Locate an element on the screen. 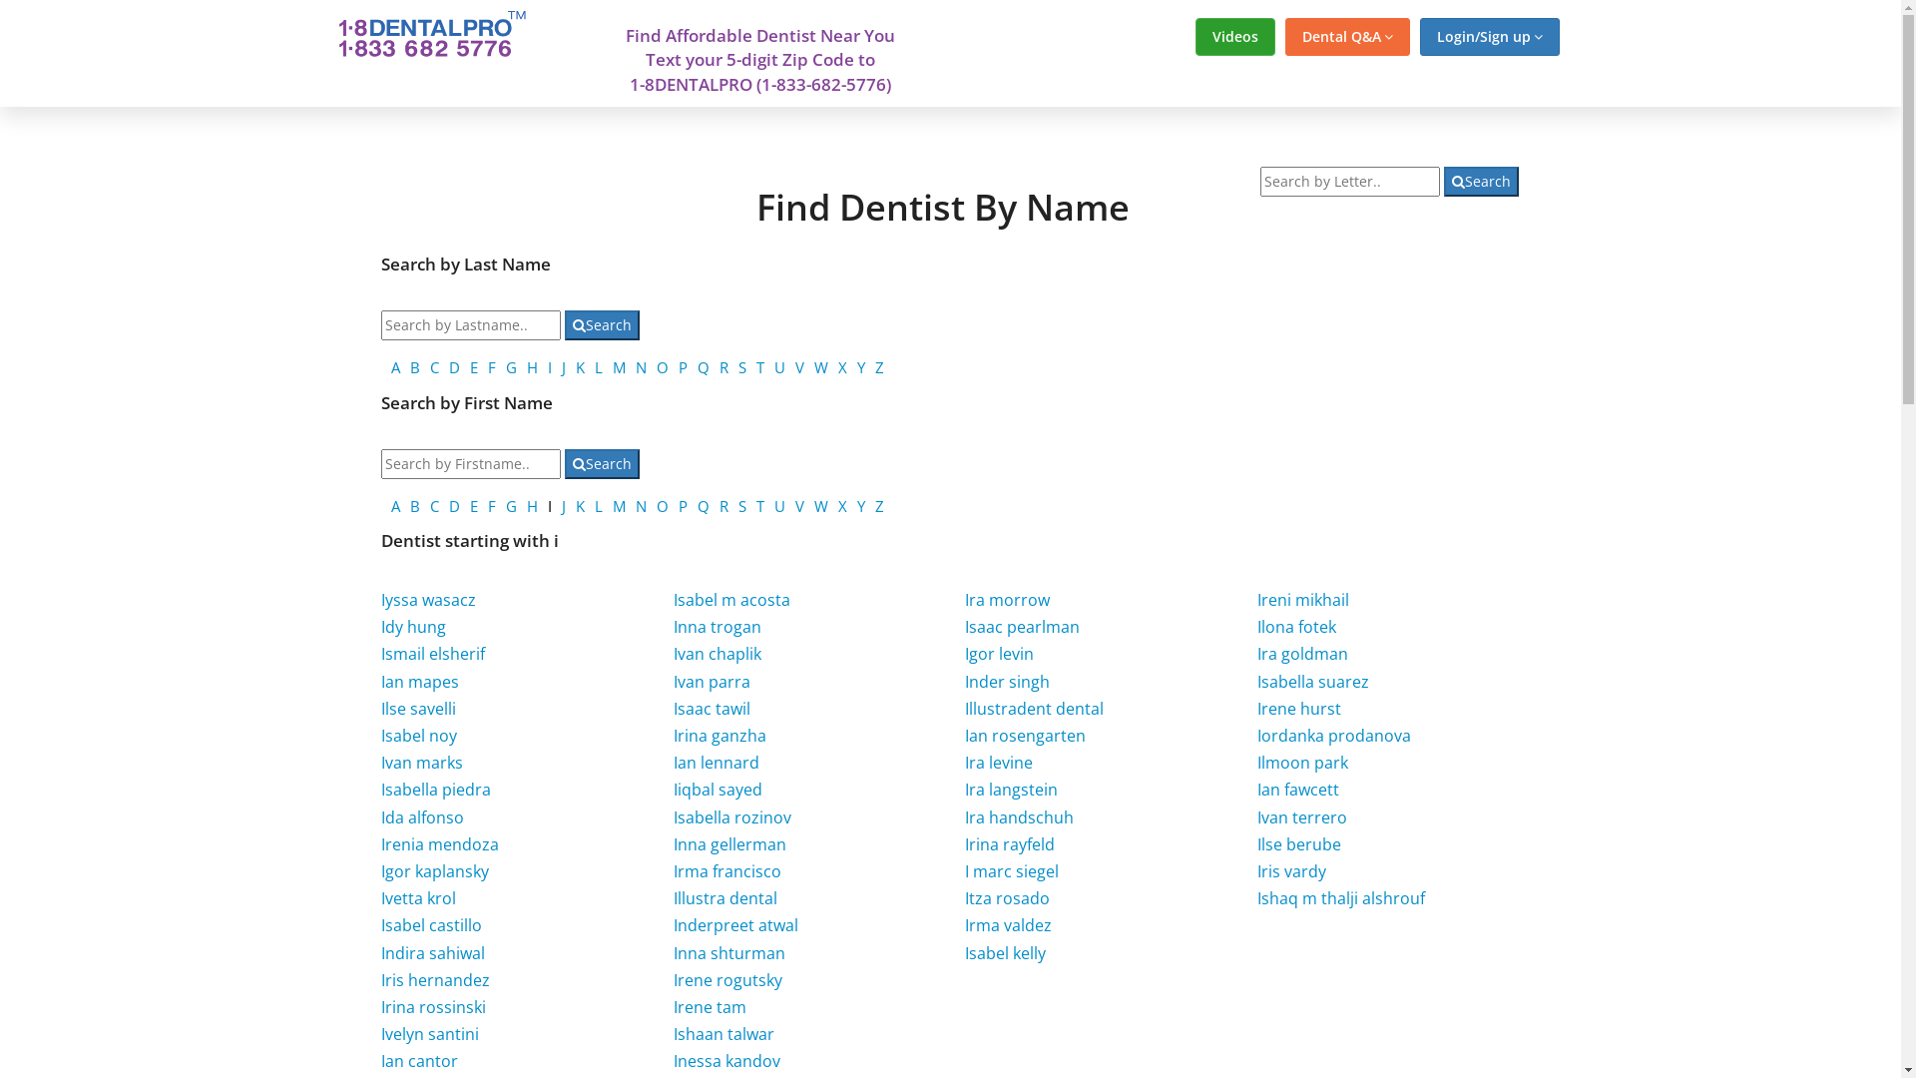  S is located at coordinates (742, 506).